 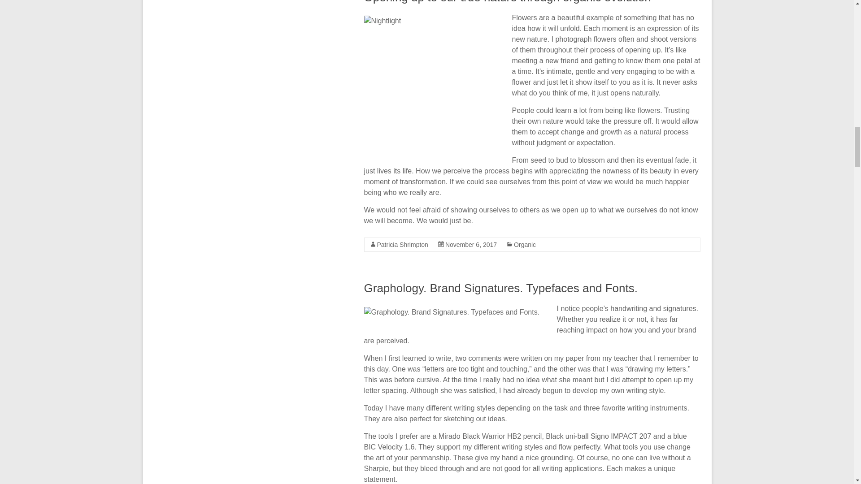 What do you see at coordinates (471, 245) in the screenshot?
I see `2:31 pm` at bounding box center [471, 245].